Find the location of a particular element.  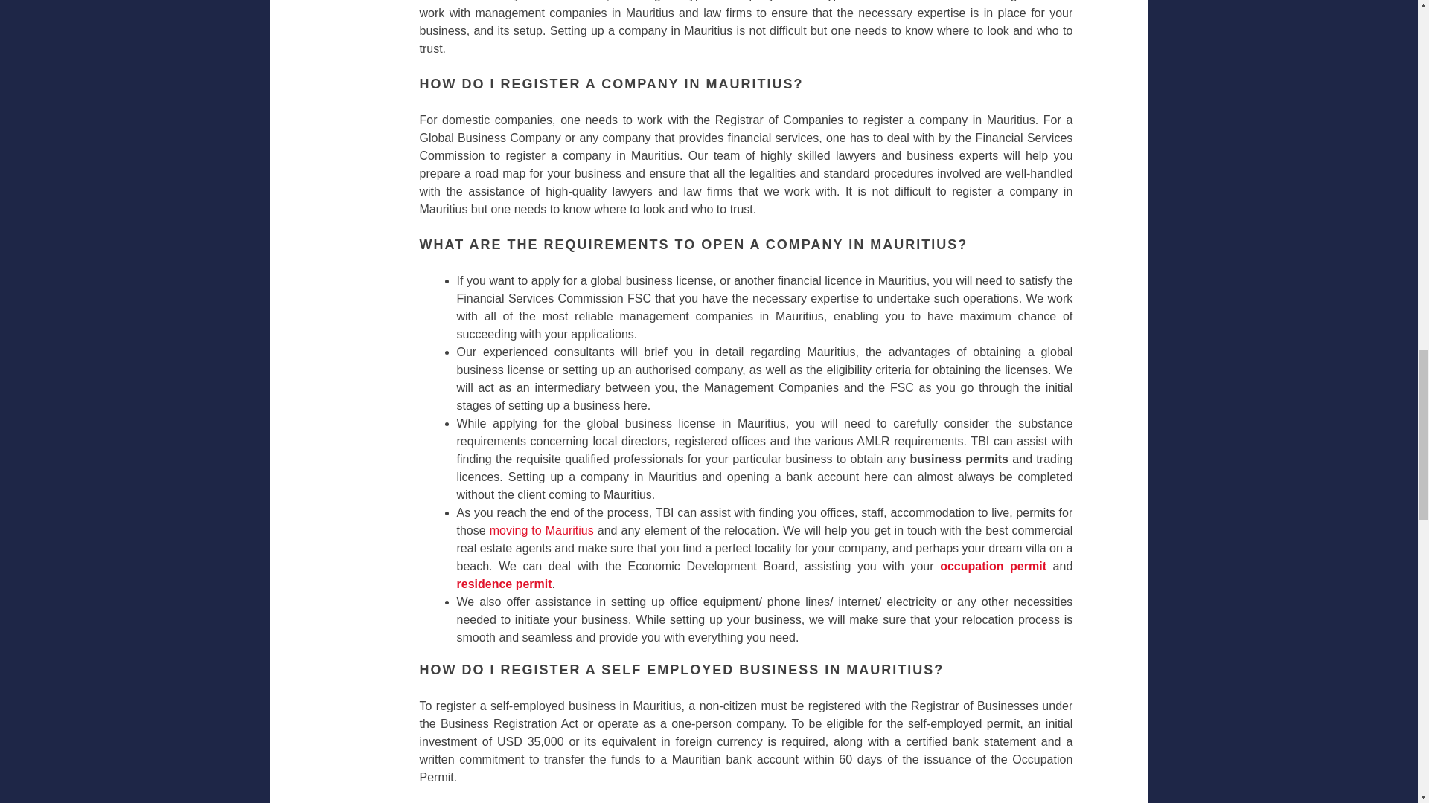

residence permit is located at coordinates (505, 583).